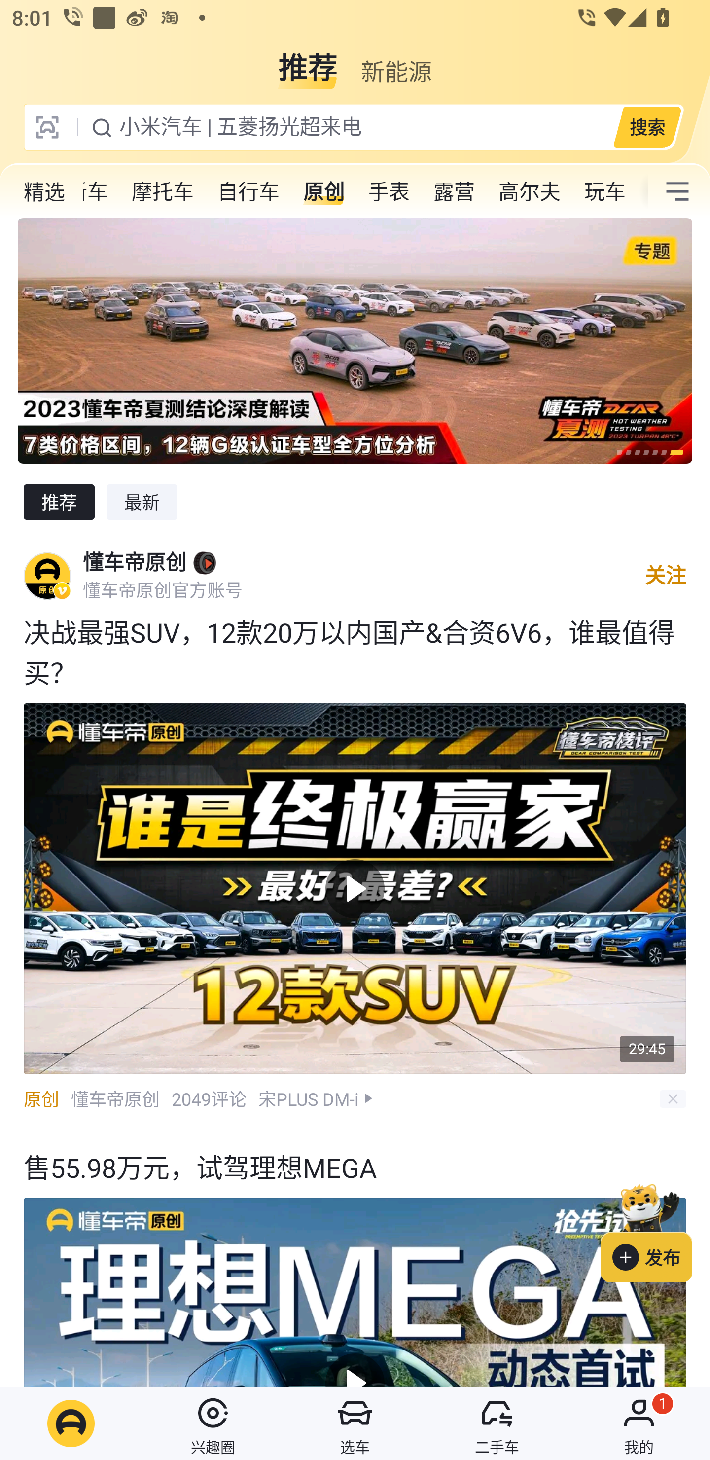 Image resolution: width=710 pixels, height=1460 pixels. I want to click on , so click(677, 191).